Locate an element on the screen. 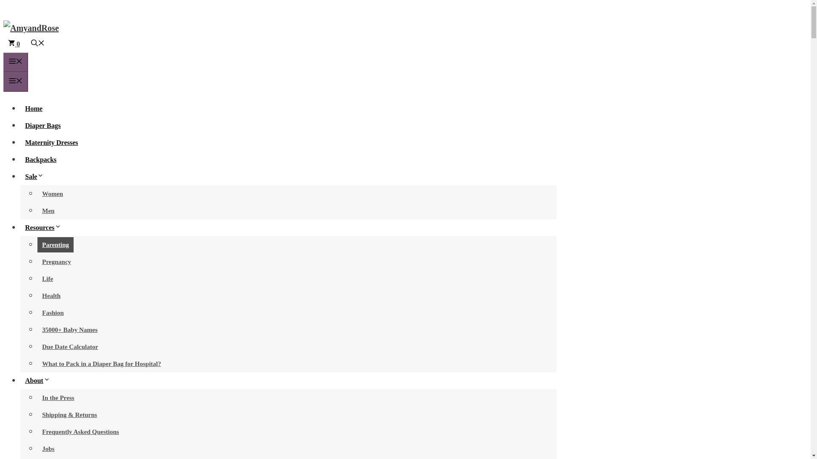 The width and height of the screenshot is (817, 459). Parenting is located at coordinates (55, 245).